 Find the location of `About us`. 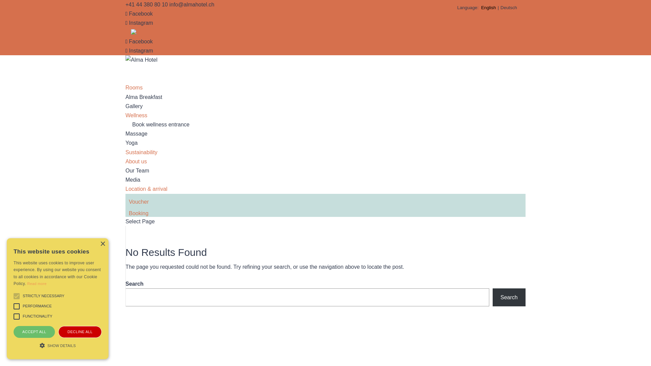

About us is located at coordinates (136, 171).